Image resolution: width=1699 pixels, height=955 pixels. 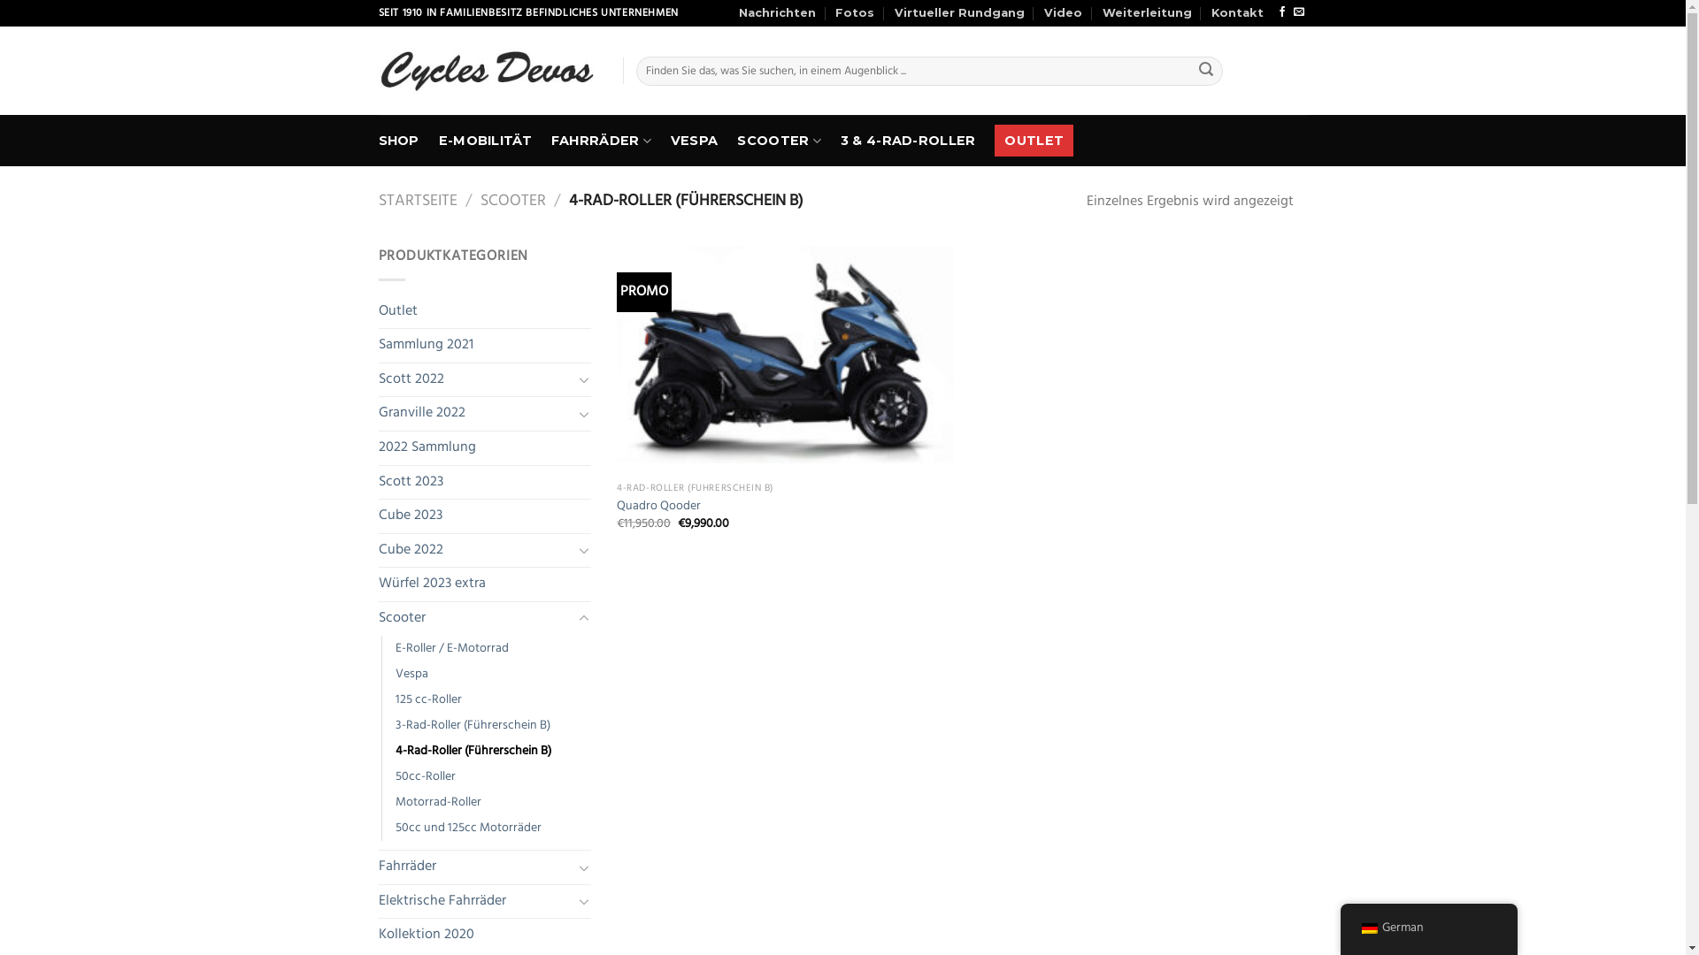 I want to click on Scott 2023, so click(x=485, y=483).